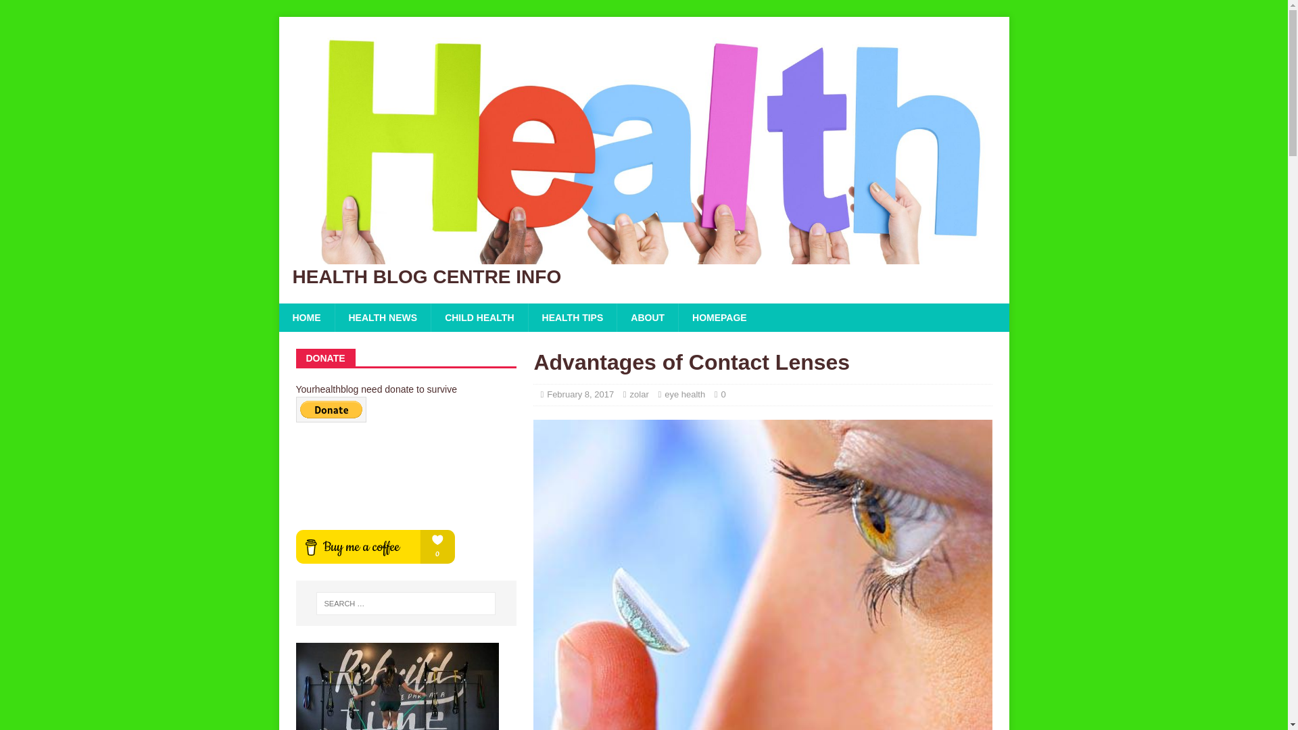 Image resolution: width=1298 pixels, height=730 pixels. I want to click on February 8, 2017, so click(580, 393).